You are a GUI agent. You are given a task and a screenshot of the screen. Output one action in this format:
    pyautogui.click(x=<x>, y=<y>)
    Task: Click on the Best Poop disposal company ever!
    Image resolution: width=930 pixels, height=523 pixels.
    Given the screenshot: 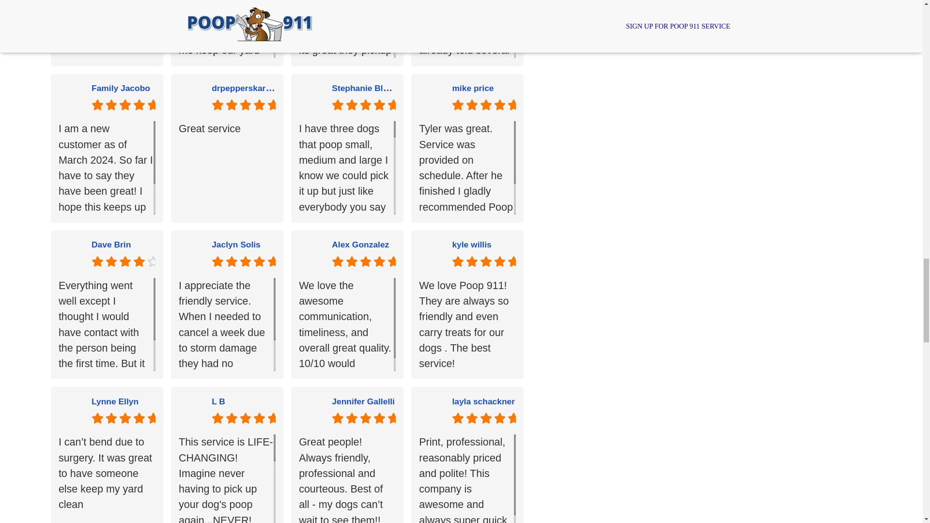 What is the action you would take?
    pyautogui.click(x=107, y=29)
    